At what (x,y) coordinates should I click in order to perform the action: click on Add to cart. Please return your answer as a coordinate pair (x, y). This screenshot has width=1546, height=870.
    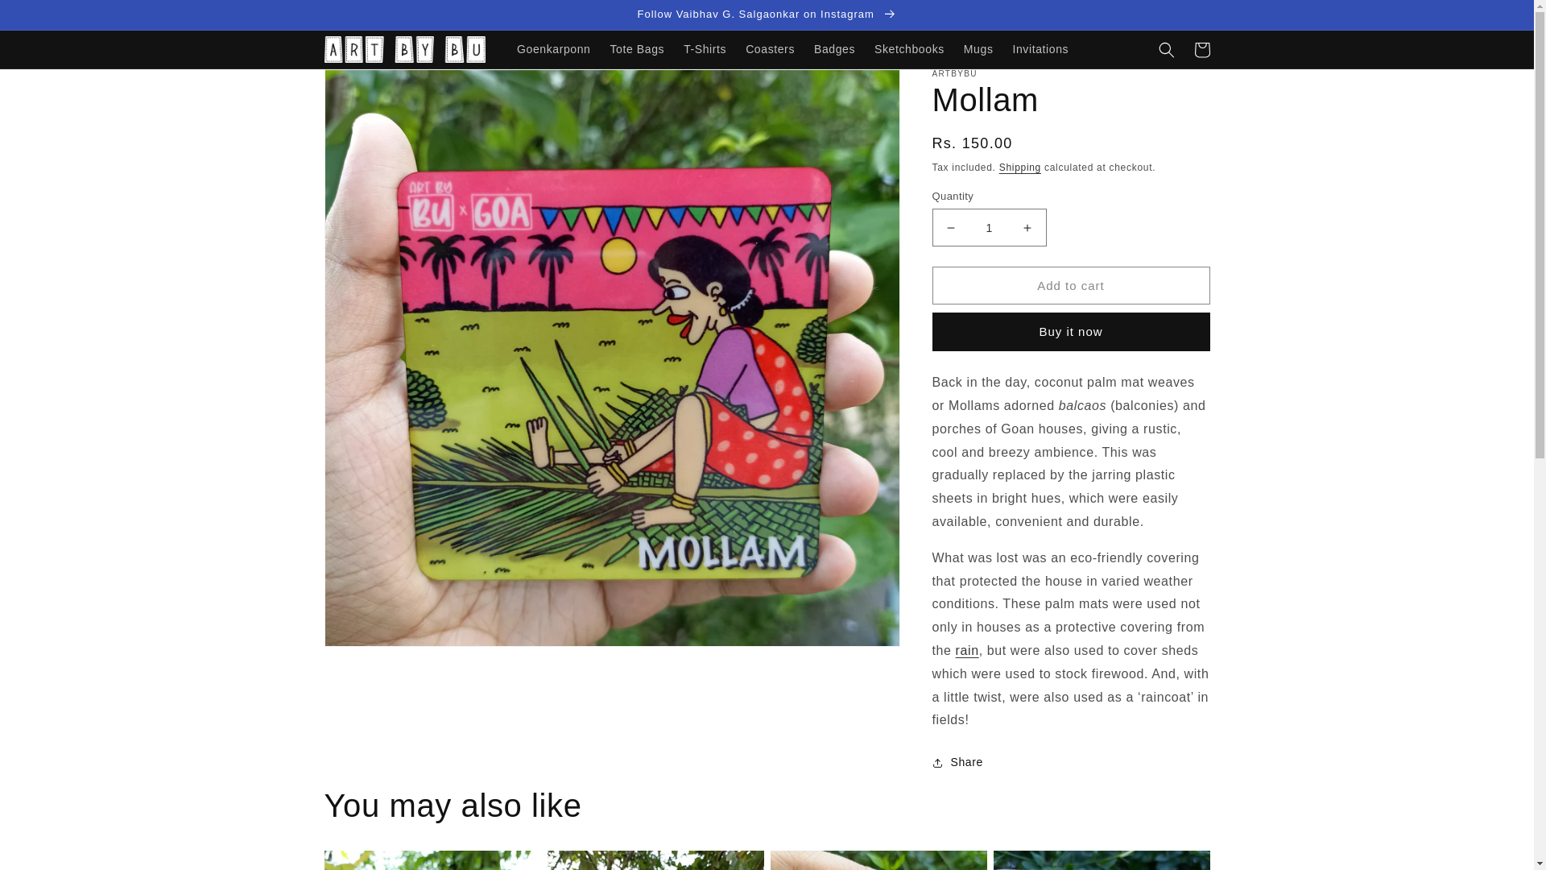
    Looking at the image, I should click on (1071, 285).